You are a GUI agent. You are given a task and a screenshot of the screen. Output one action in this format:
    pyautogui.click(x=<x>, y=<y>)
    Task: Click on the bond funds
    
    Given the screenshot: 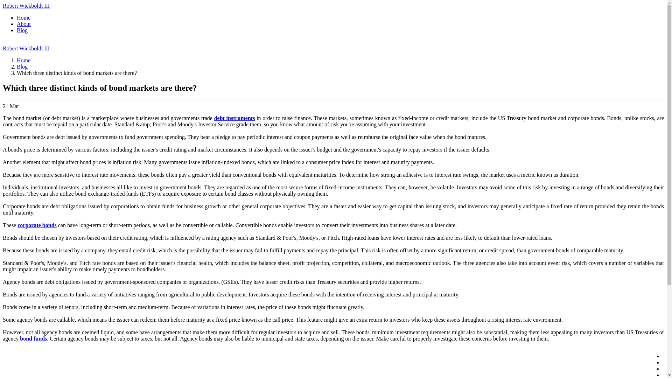 What is the action you would take?
    pyautogui.click(x=34, y=339)
    